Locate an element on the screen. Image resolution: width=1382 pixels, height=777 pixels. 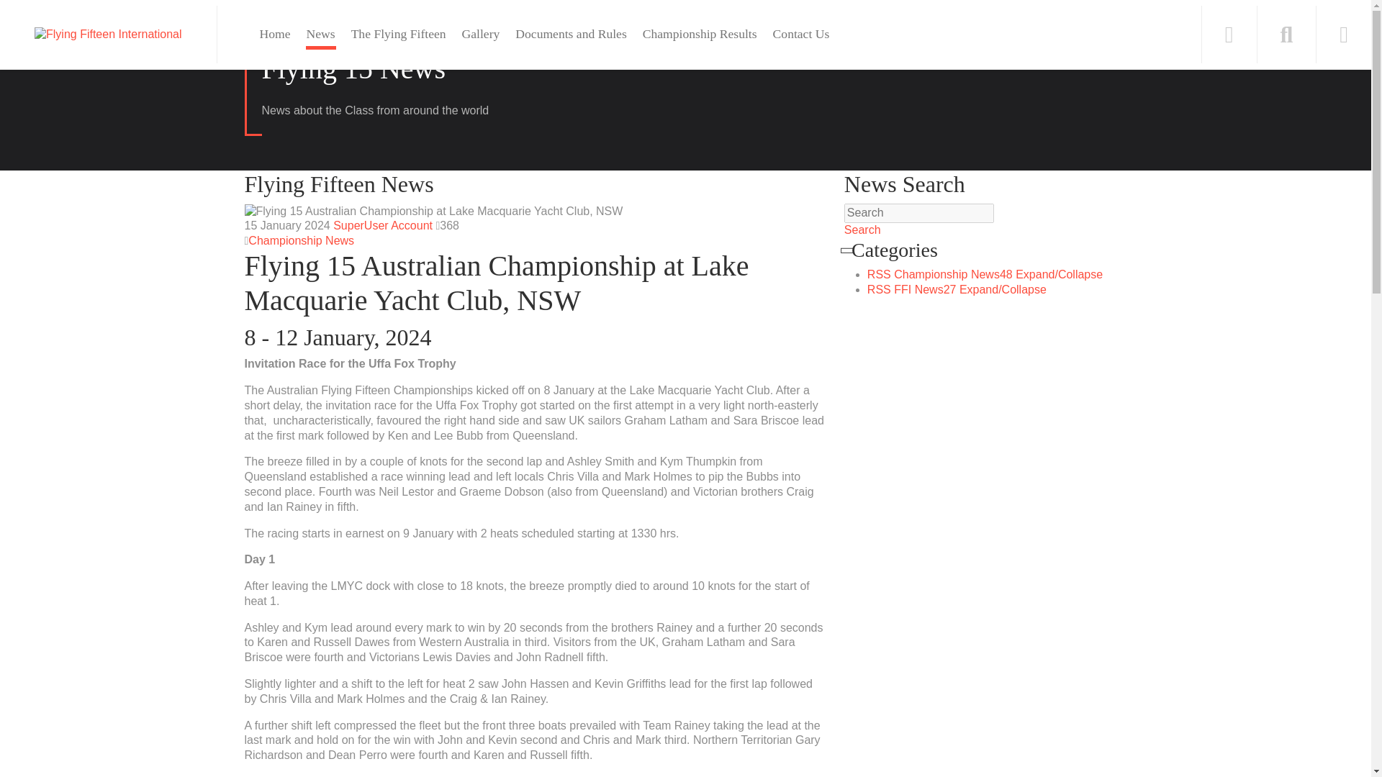
Search is located at coordinates (918, 213).